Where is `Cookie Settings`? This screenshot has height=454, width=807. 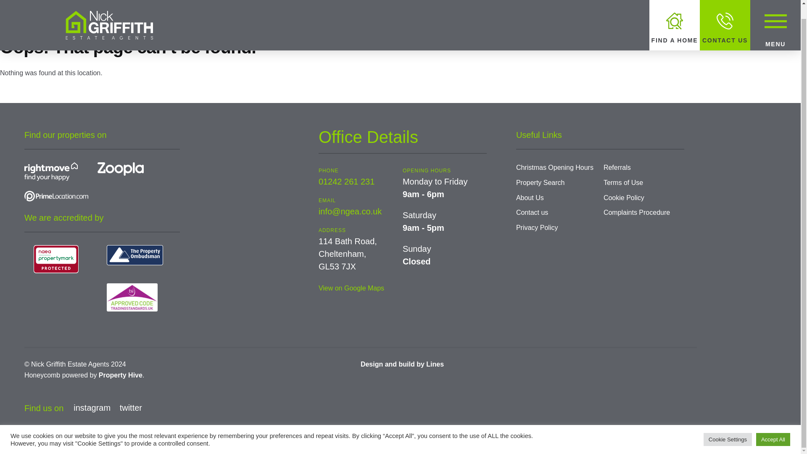
Cookie Settings is located at coordinates (728, 426).